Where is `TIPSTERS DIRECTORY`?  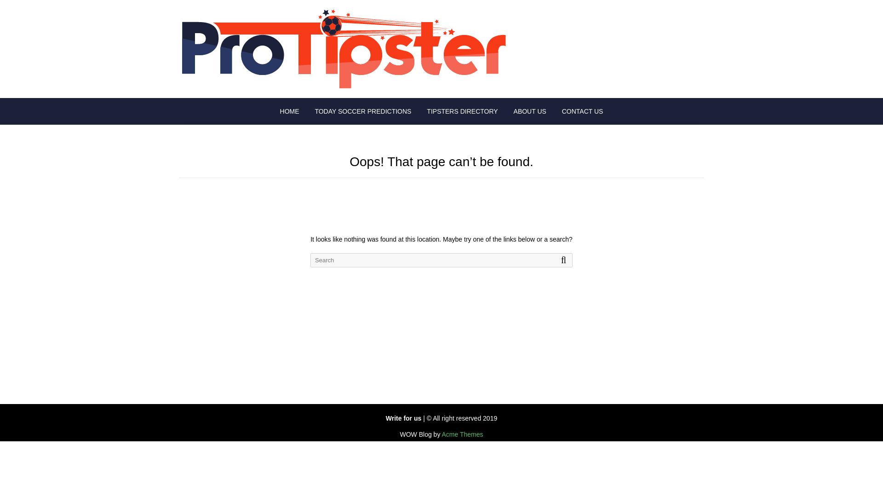
TIPSTERS DIRECTORY is located at coordinates (462, 111).